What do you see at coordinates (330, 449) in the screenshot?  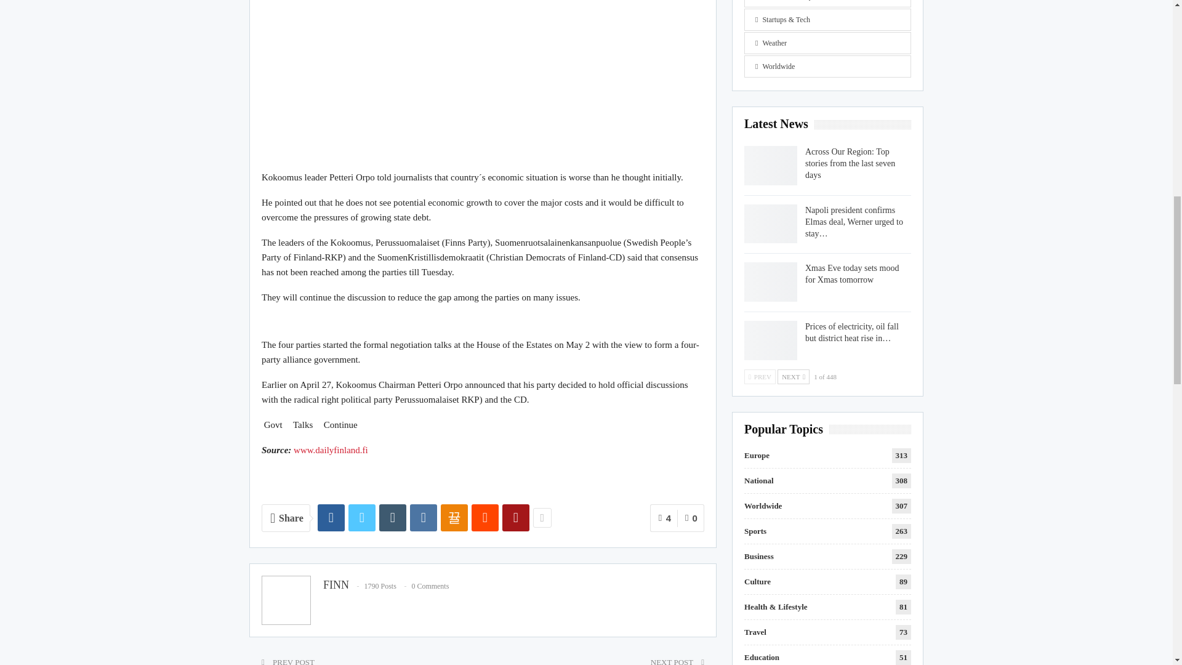 I see `www.dailyfinland.fi` at bounding box center [330, 449].